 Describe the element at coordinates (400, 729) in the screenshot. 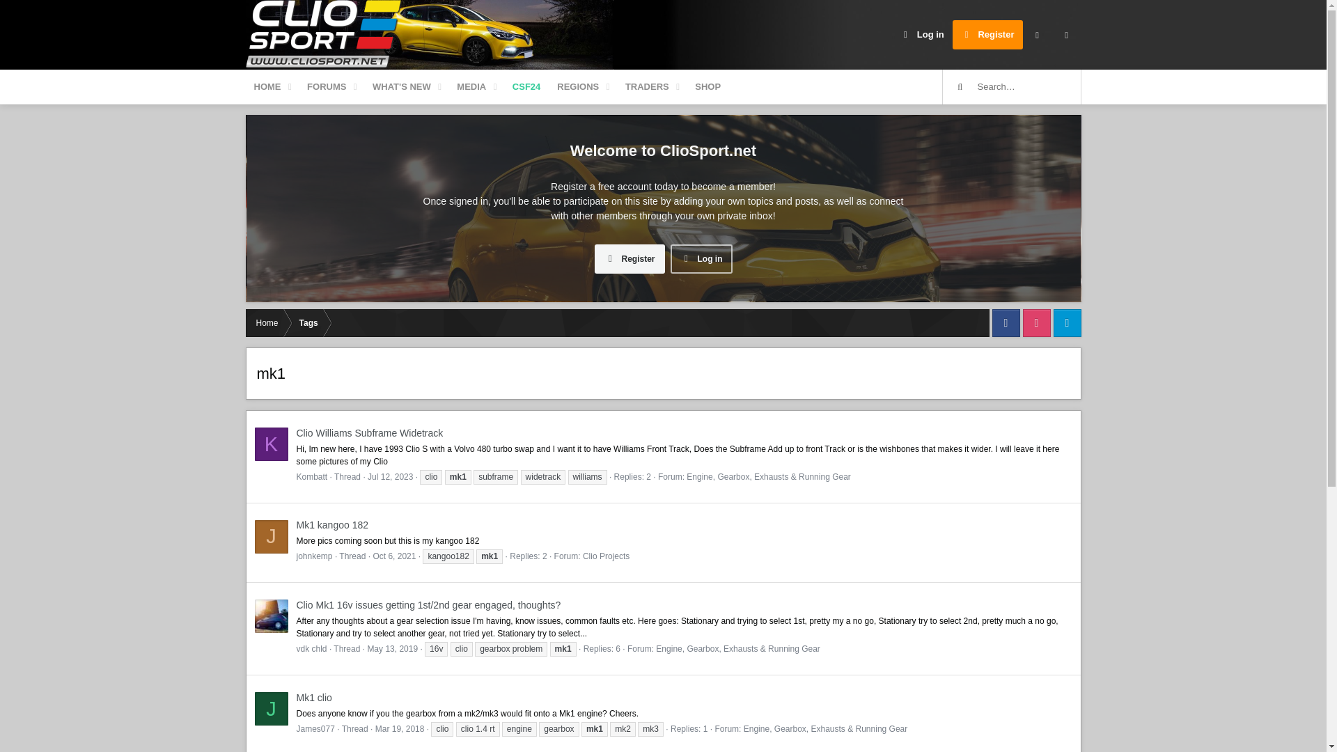

I see `Mar 19, 2018 at 4:13 PM` at that location.